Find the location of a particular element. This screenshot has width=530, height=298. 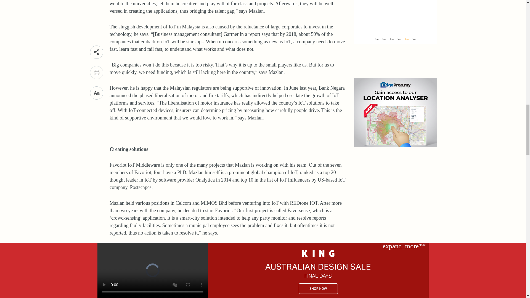

3rd party ad content is located at coordinates (395, 60).